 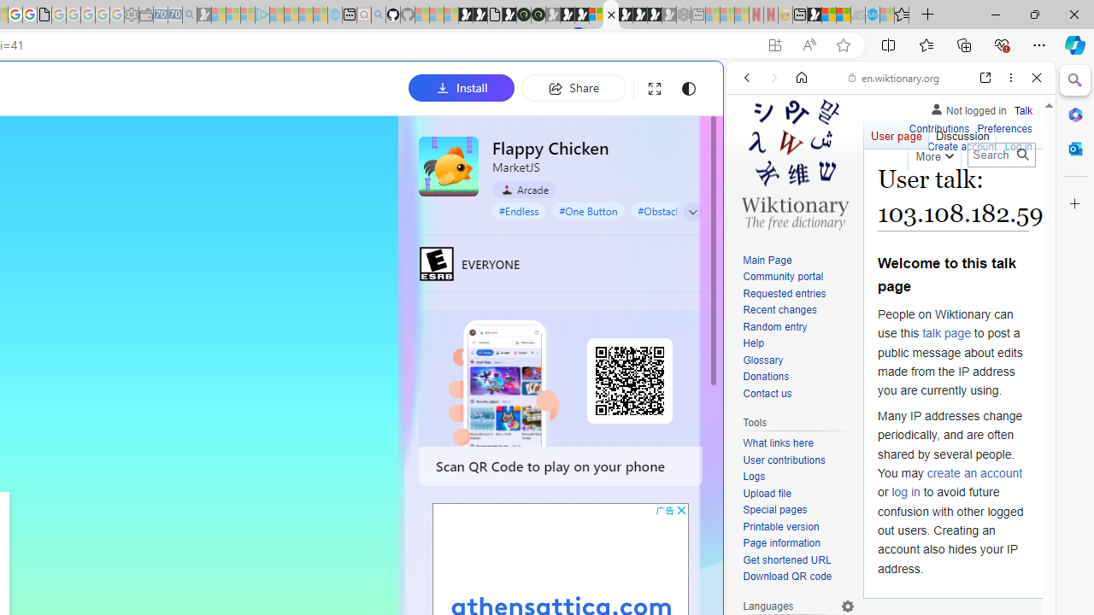 What do you see at coordinates (933, 154) in the screenshot?
I see `More` at bounding box center [933, 154].